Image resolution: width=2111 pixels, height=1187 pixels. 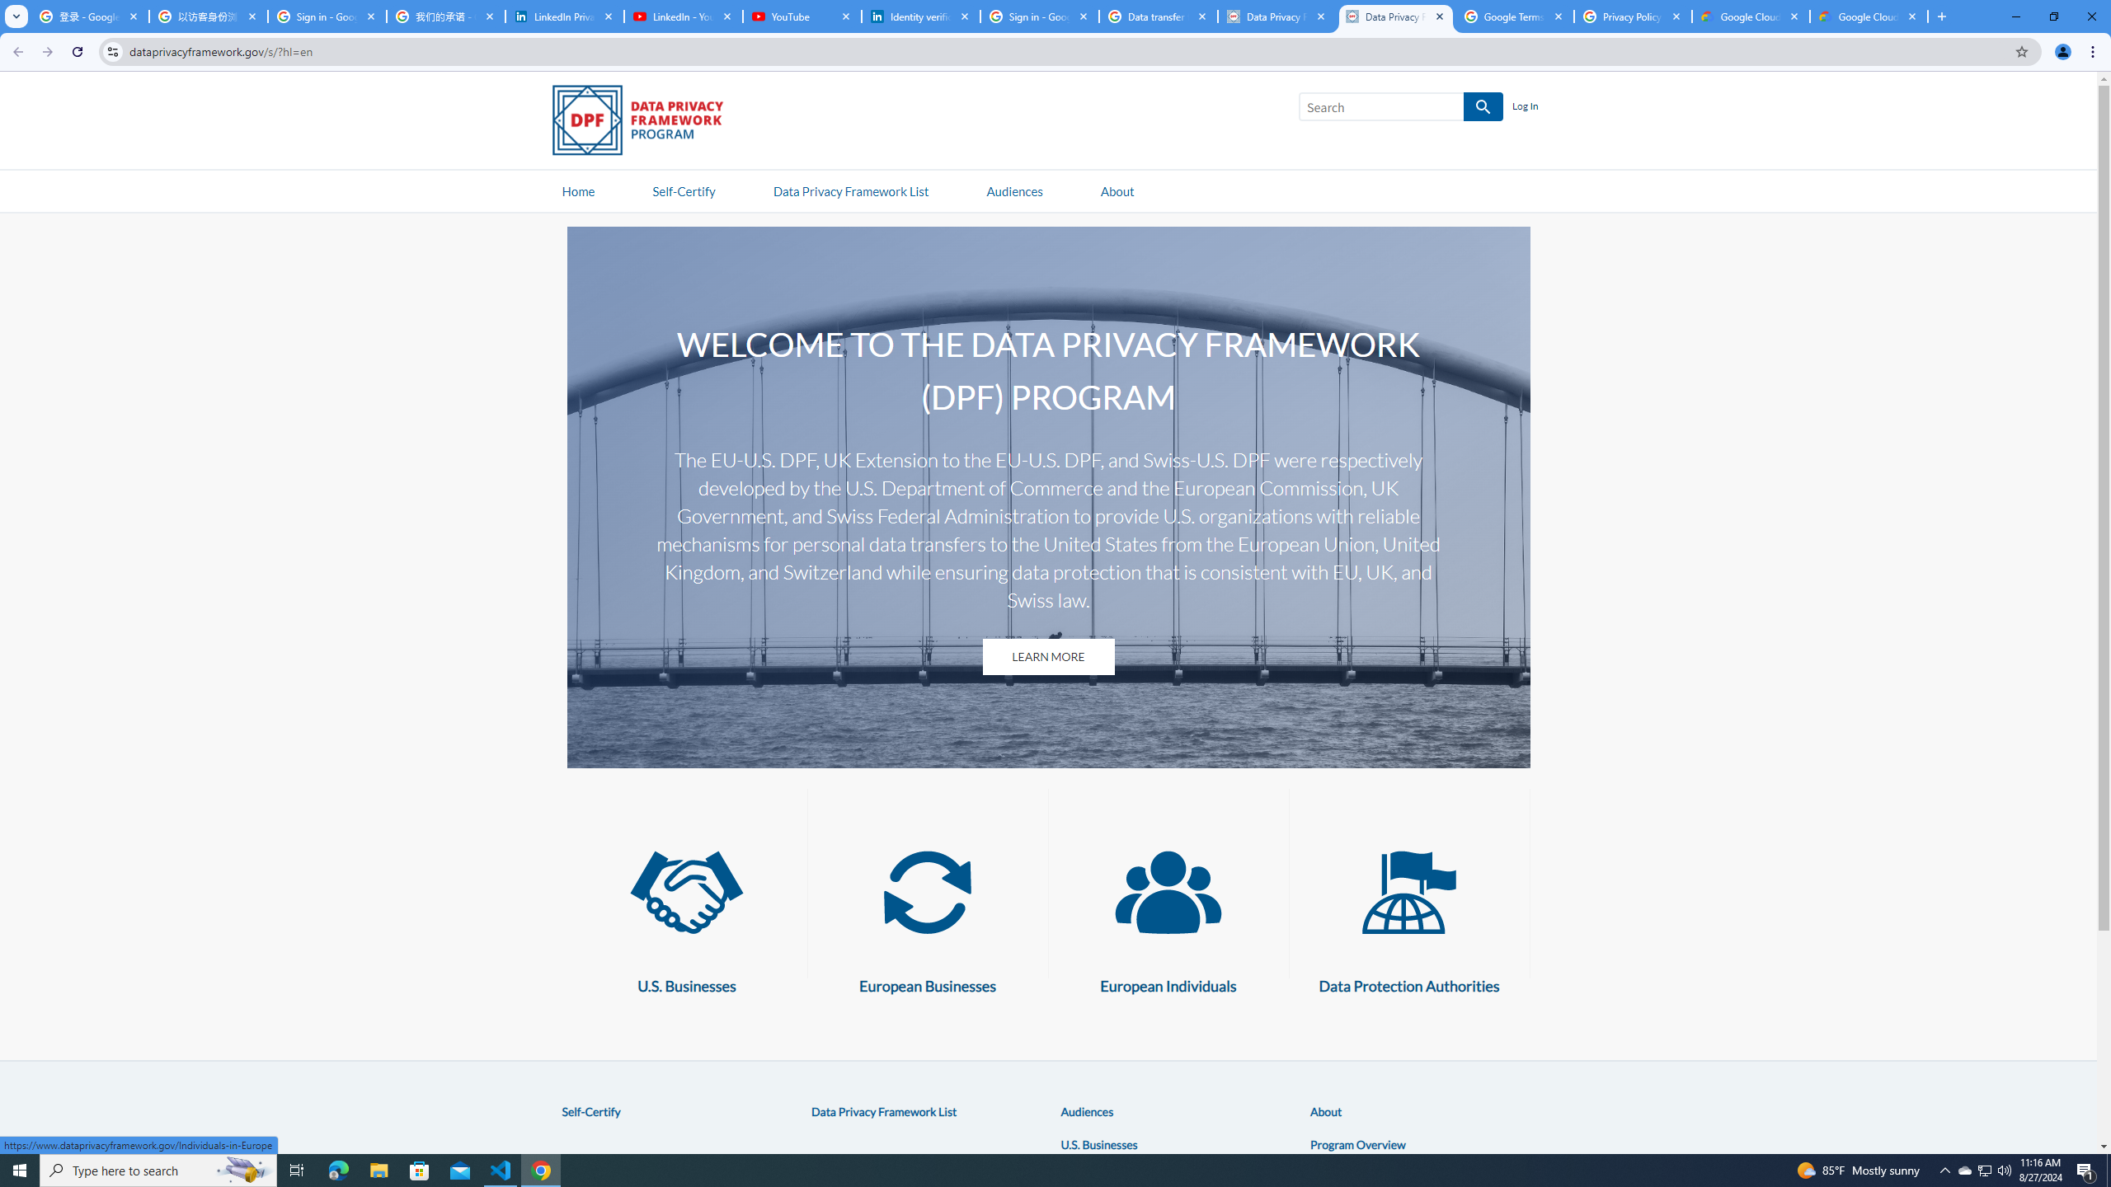 I want to click on Google Cloud Privacy Notice, so click(x=1751, y=16).